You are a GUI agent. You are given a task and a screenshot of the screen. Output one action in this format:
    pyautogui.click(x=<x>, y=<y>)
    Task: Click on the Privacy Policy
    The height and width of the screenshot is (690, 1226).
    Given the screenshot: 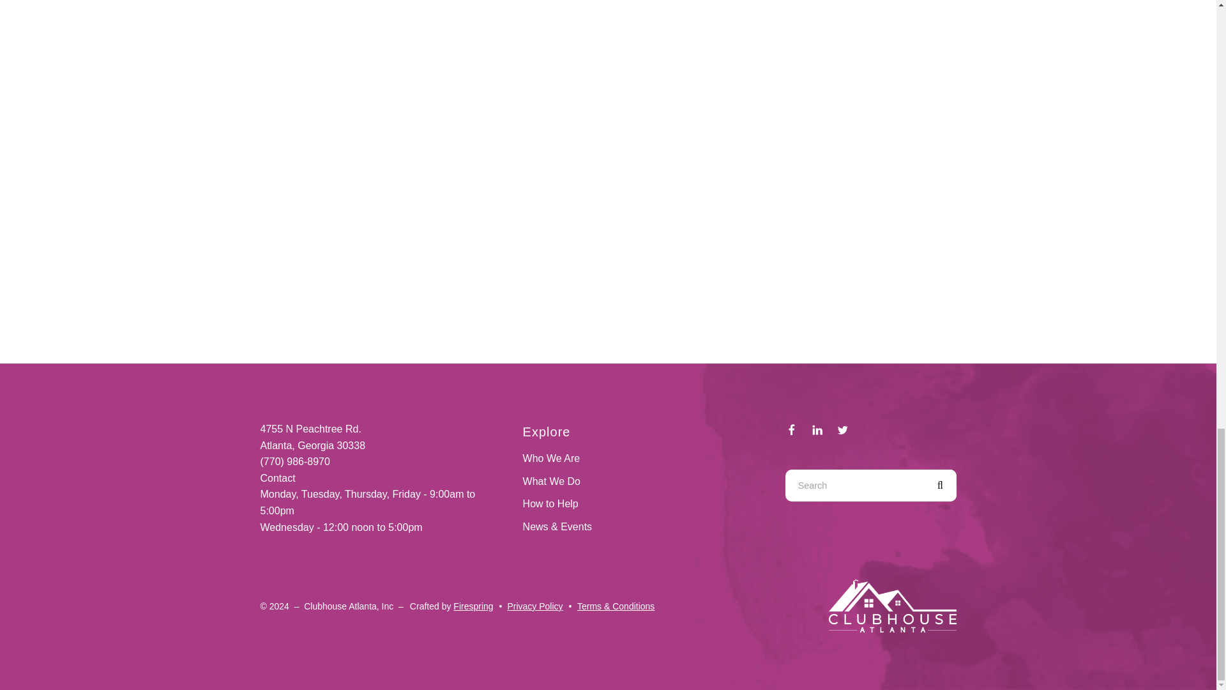 What is the action you would take?
    pyautogui.click(x=535, y=606)
    